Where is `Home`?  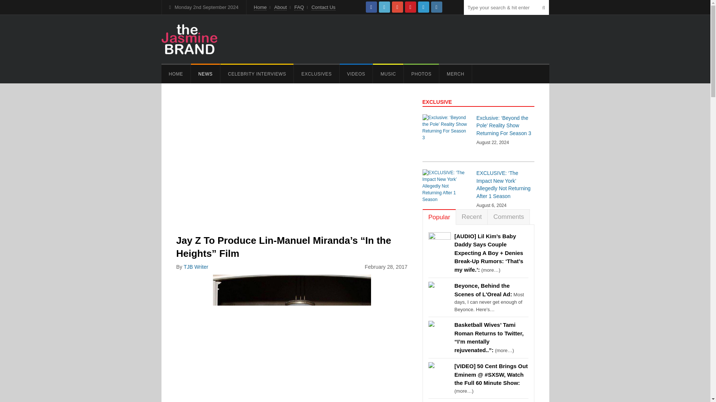
Home is located at coordinates (176, 74).